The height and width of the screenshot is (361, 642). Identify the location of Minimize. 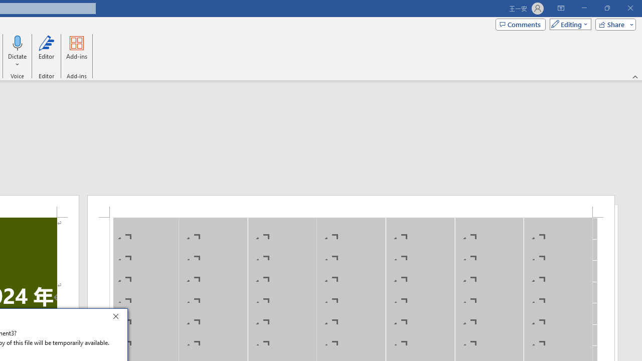
(584, 8).